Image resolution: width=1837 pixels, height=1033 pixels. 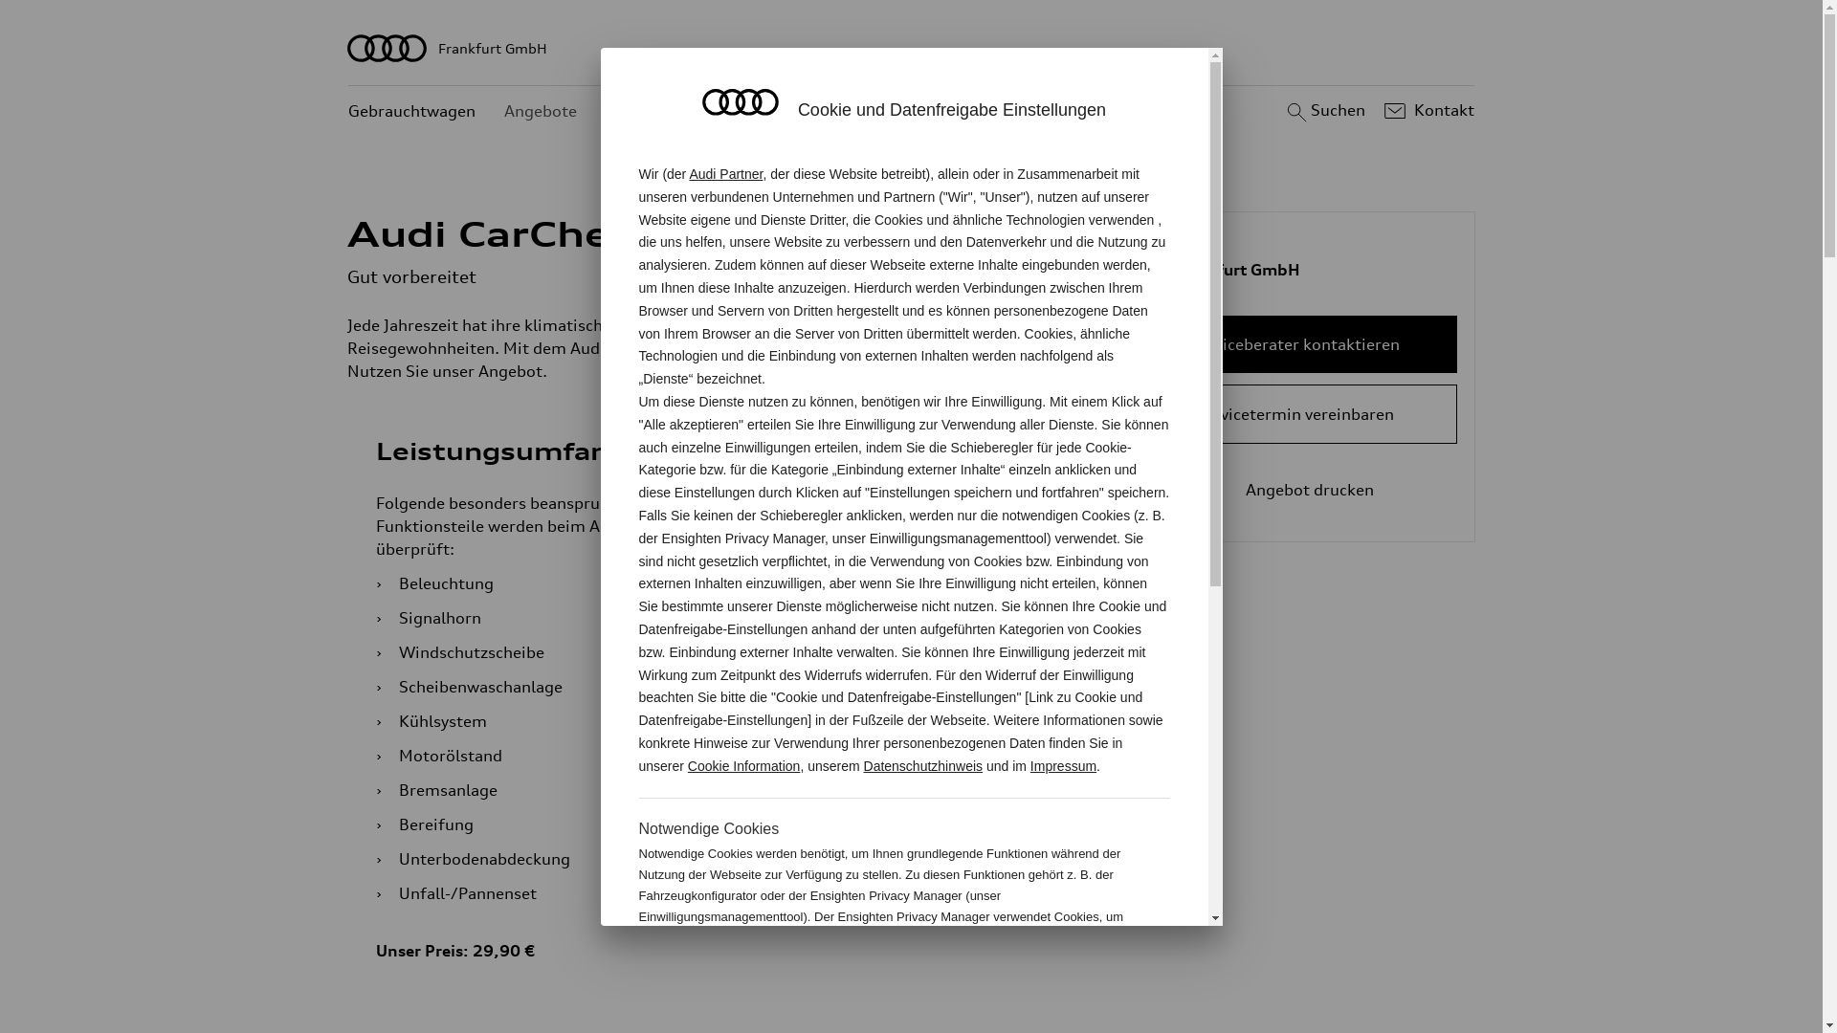 I want to click on Servicetermin vereinbaren, so click(x=1295, y=414).